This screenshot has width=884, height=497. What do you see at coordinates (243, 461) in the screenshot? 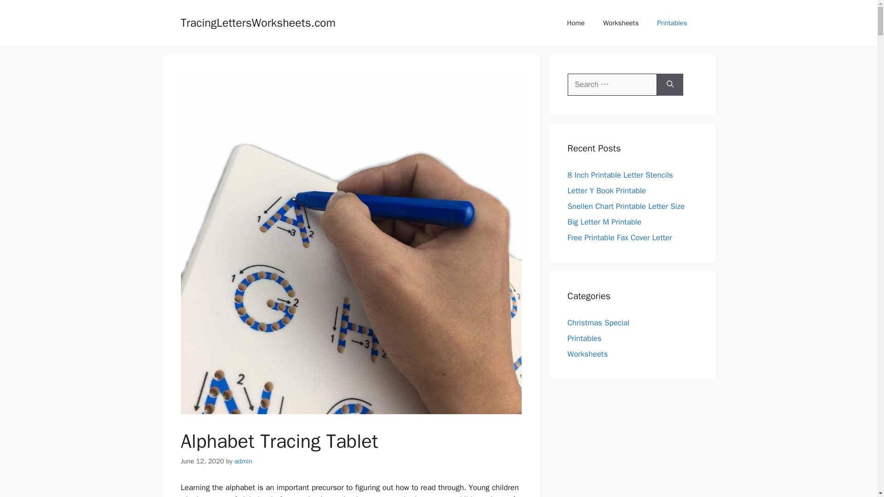
I see `View all posts by admin` at bounding box center [243, 461].